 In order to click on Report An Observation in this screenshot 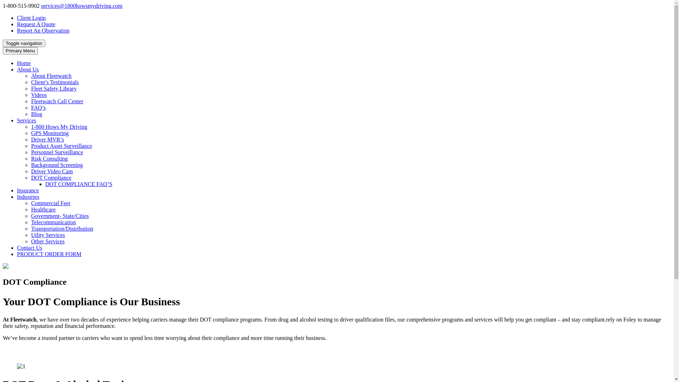, I will do `click(43, 30)`.